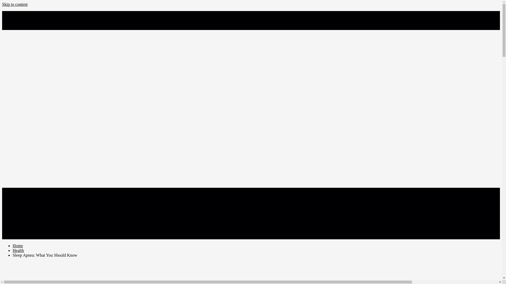 The height and width of the screenshot is (284, 506). Describe the element at coordinates (18, 250) in the screenshot. I see `Health` at that location.